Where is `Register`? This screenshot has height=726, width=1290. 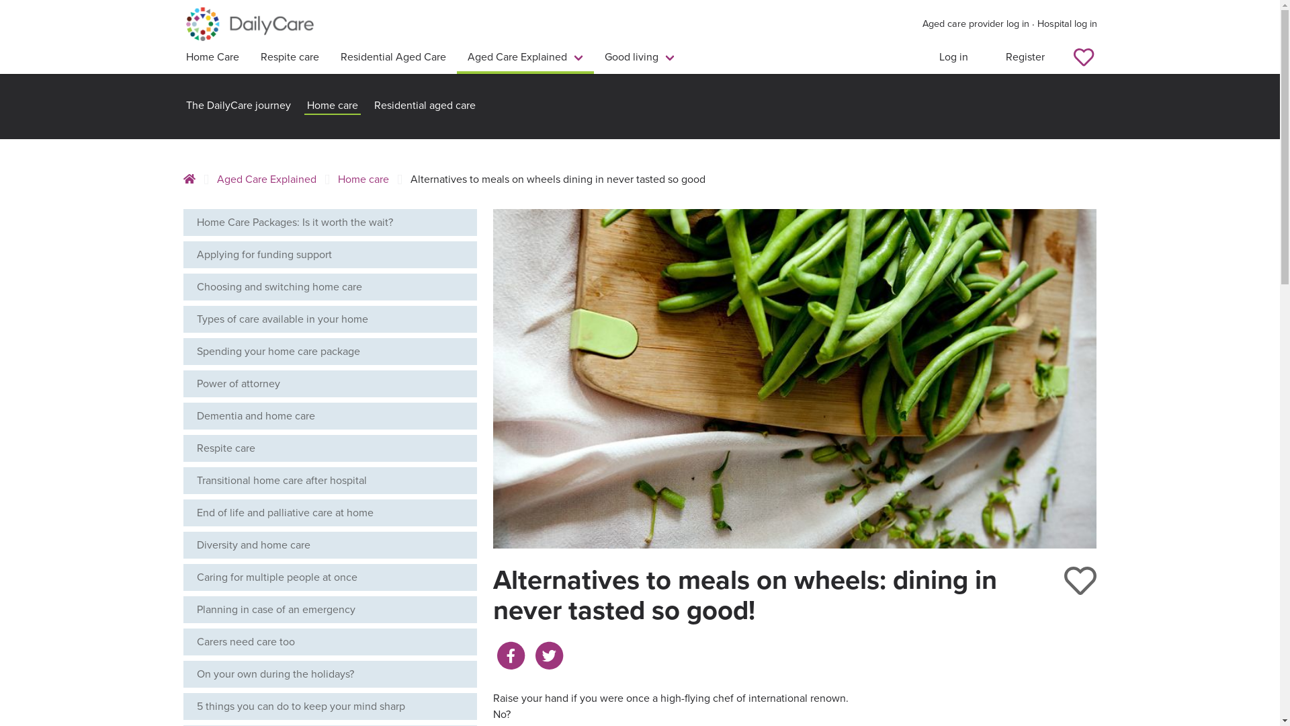
Register is located at coordinates (1025, 58).